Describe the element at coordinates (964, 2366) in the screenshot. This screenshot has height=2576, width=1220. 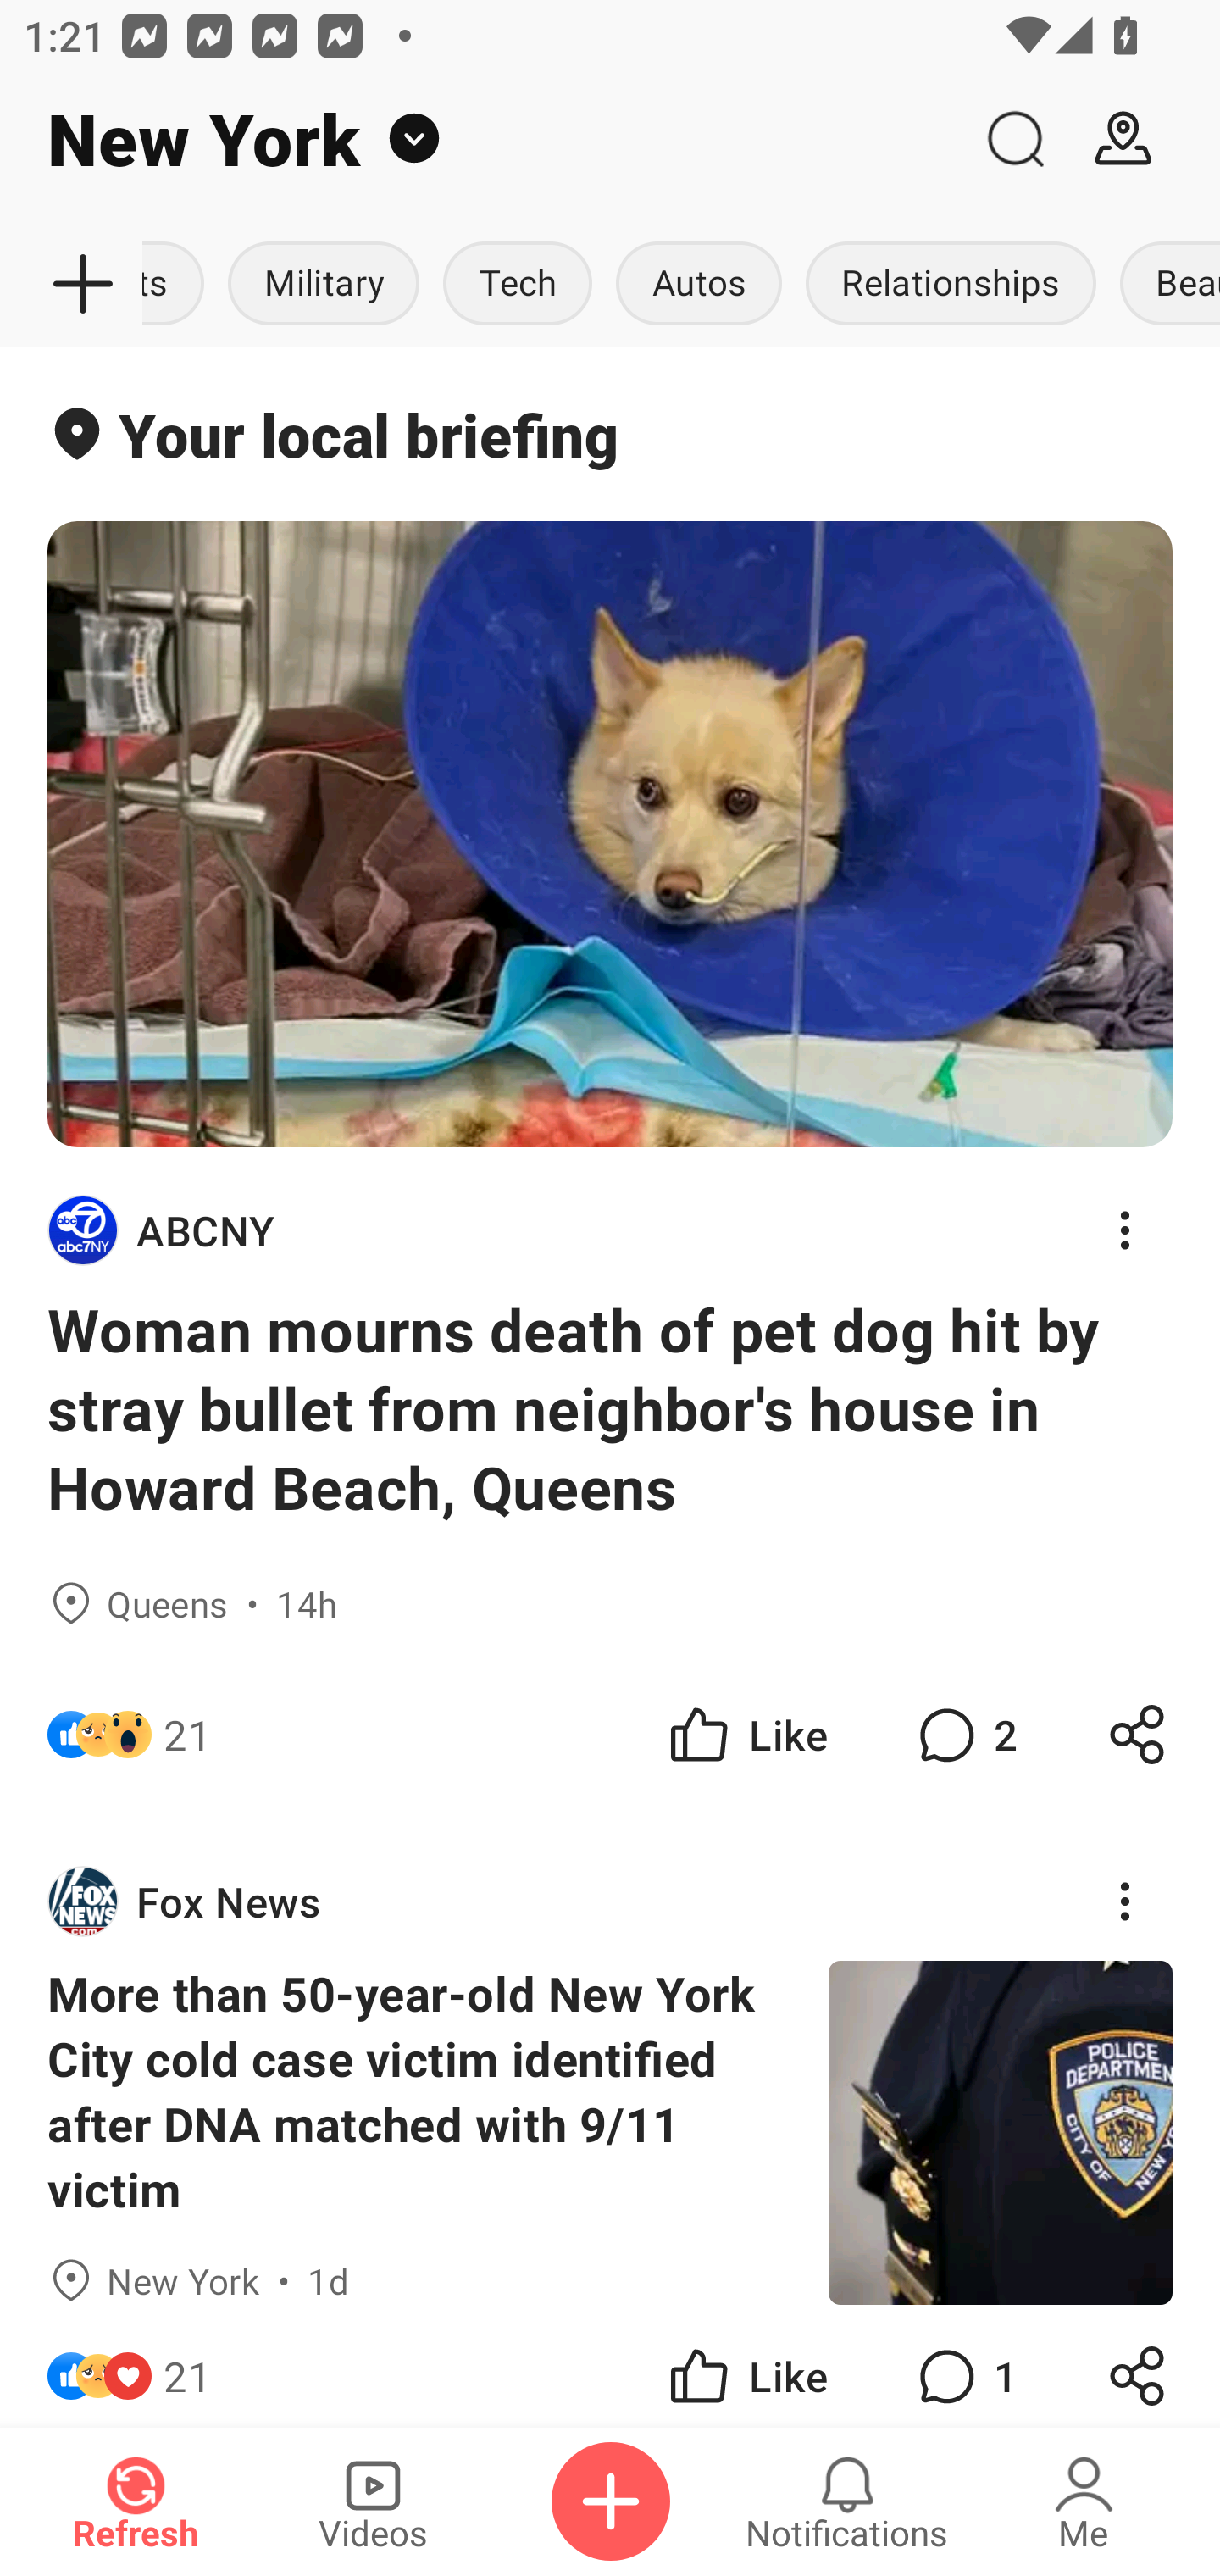
I see `1` at that location.